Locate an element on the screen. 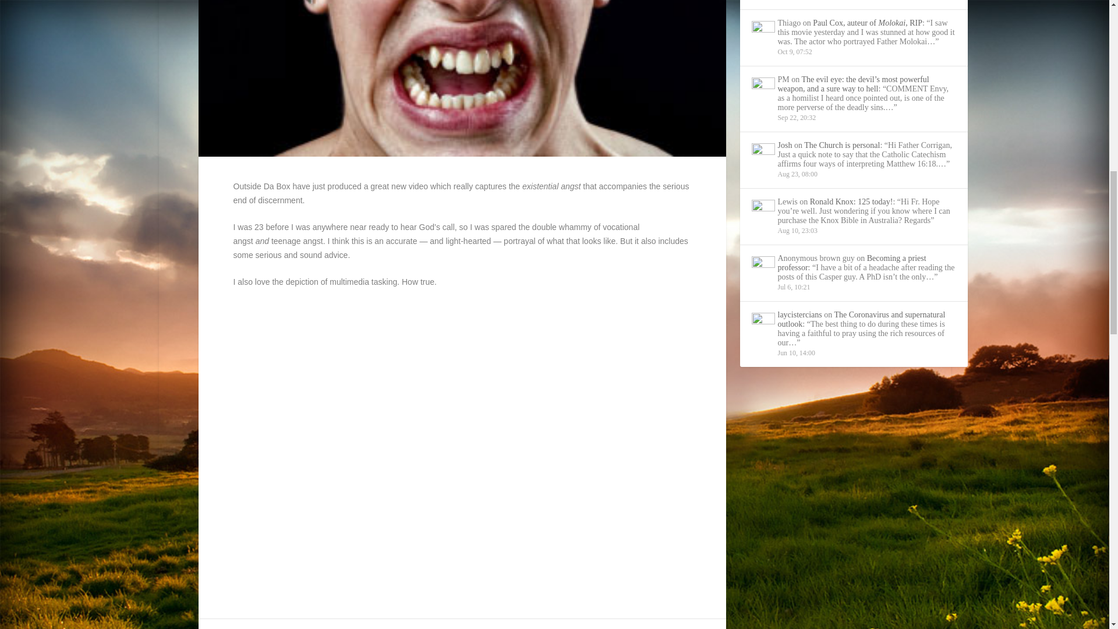 This screenshot has height=629, width=1118. Share "Vocational angst!" via Tumblr is located at coordinates (377, 628).